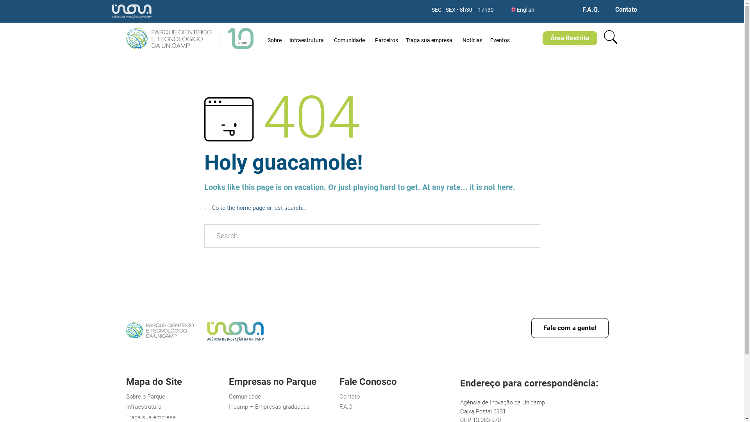 This screenshot has height=422, width=750. I want to click on Parceiros, so click(387, 38).